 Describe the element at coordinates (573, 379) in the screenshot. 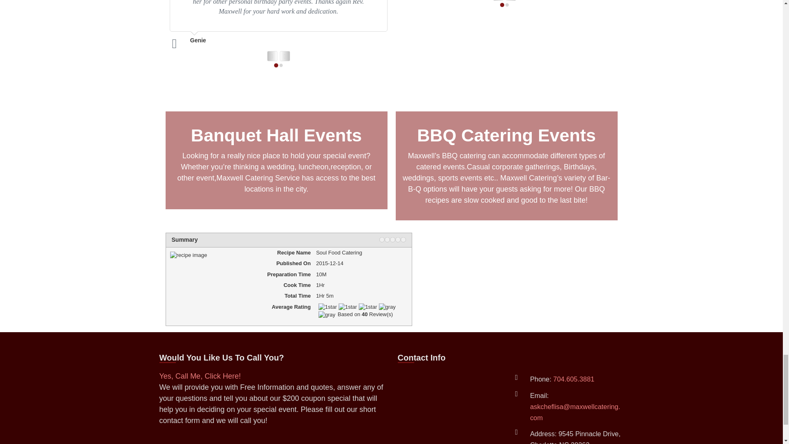

I see `704.605.3881` at that location.